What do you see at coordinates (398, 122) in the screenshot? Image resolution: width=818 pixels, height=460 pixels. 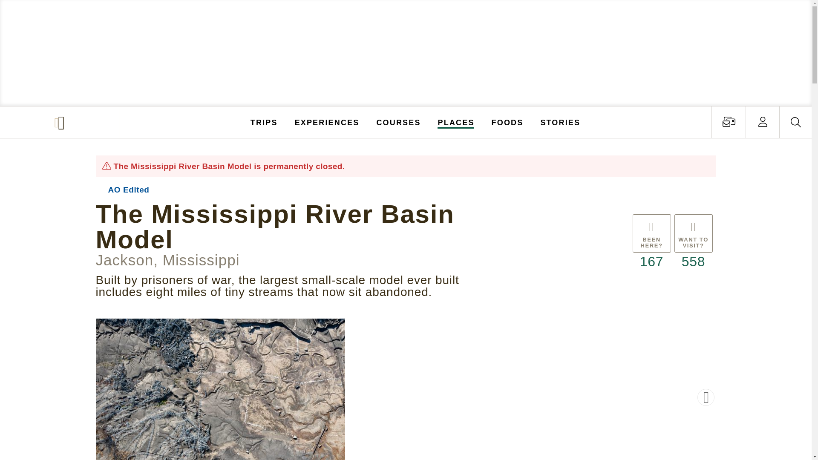 I see `COURSES` at bounding box center [398, 122].